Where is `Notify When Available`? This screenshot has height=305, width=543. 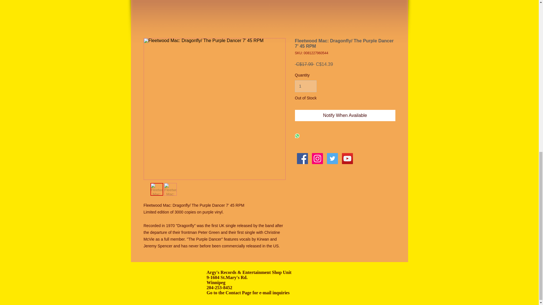
Notify When Available is located at coordinates (345, 115).